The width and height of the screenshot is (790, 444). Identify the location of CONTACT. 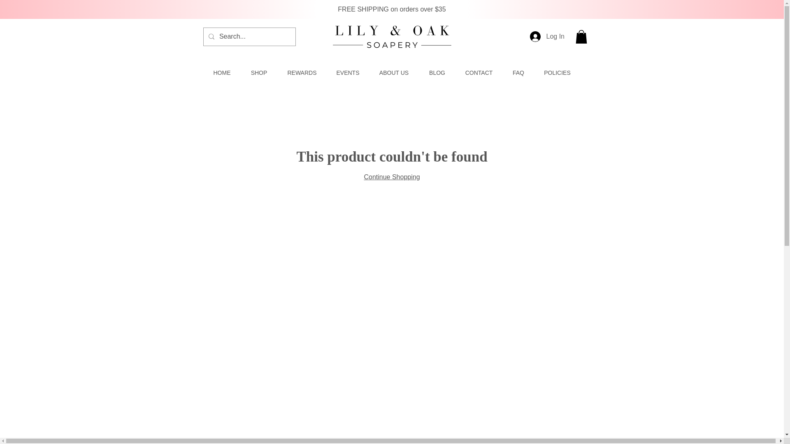
(479, 73).